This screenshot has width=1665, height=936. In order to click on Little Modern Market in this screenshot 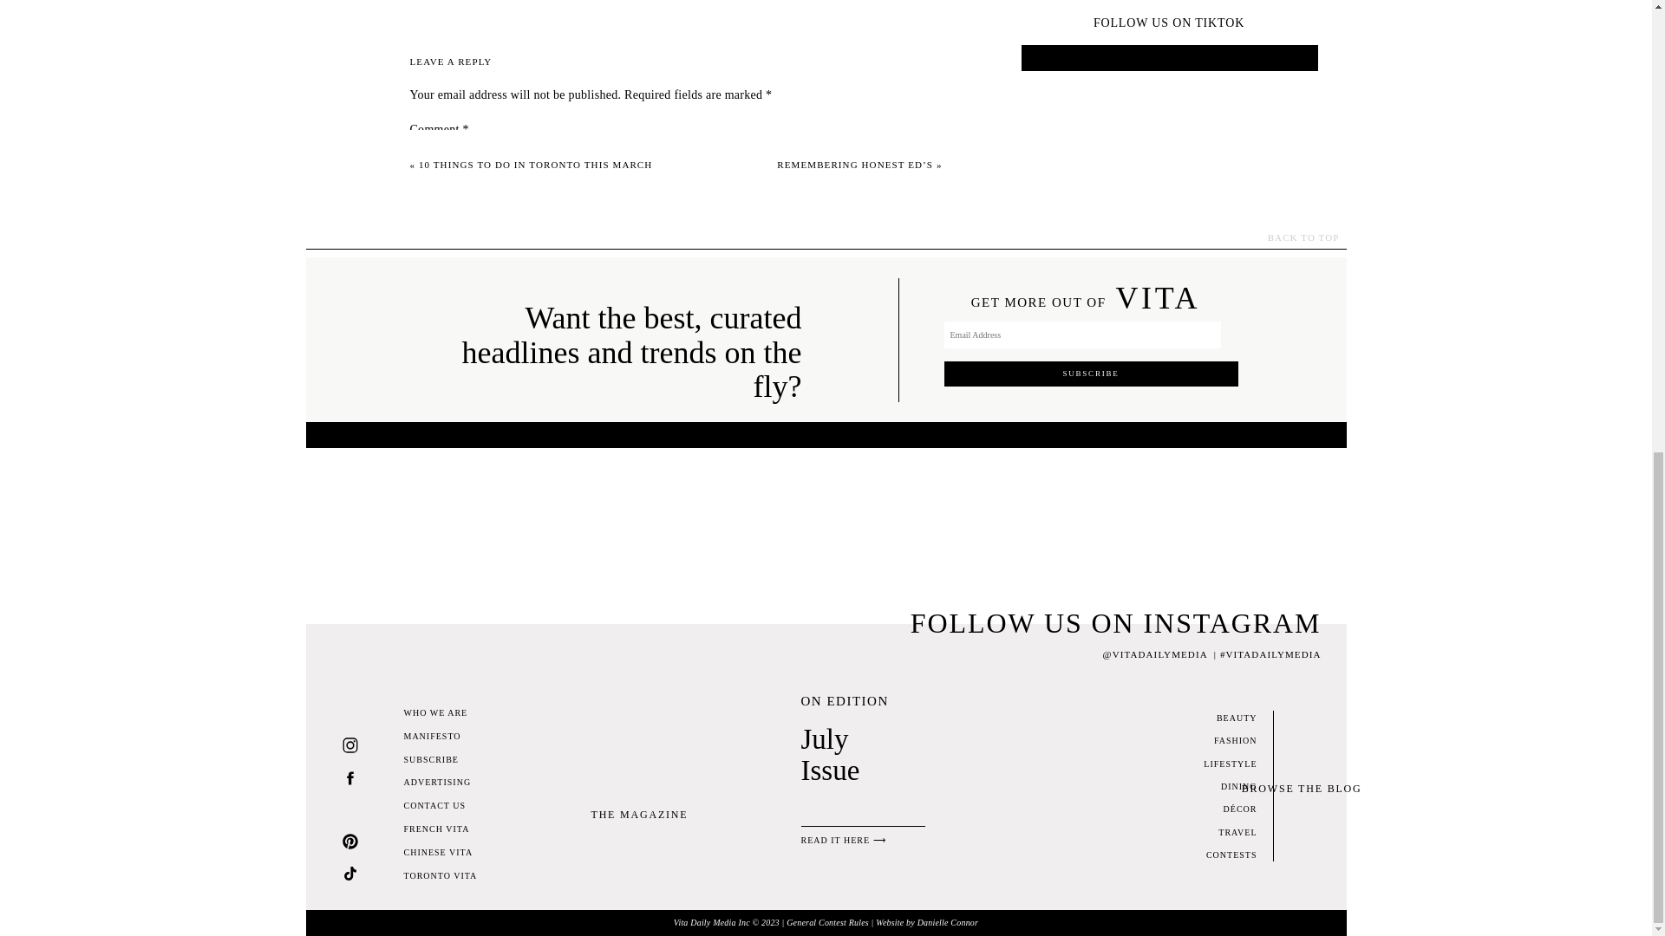, I will do `click(477, 3)`.